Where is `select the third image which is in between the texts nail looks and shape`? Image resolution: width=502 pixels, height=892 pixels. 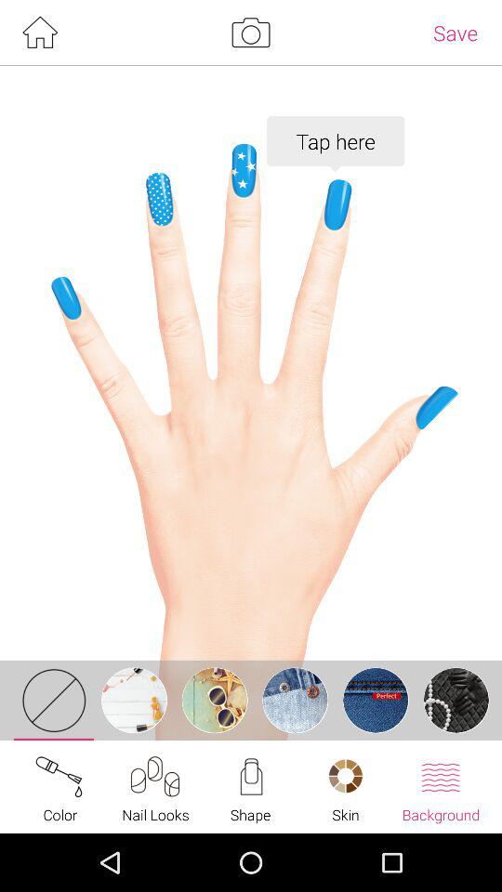
select the third image which is in between the texts nail looks and shape is located at coordinates (215, 701).